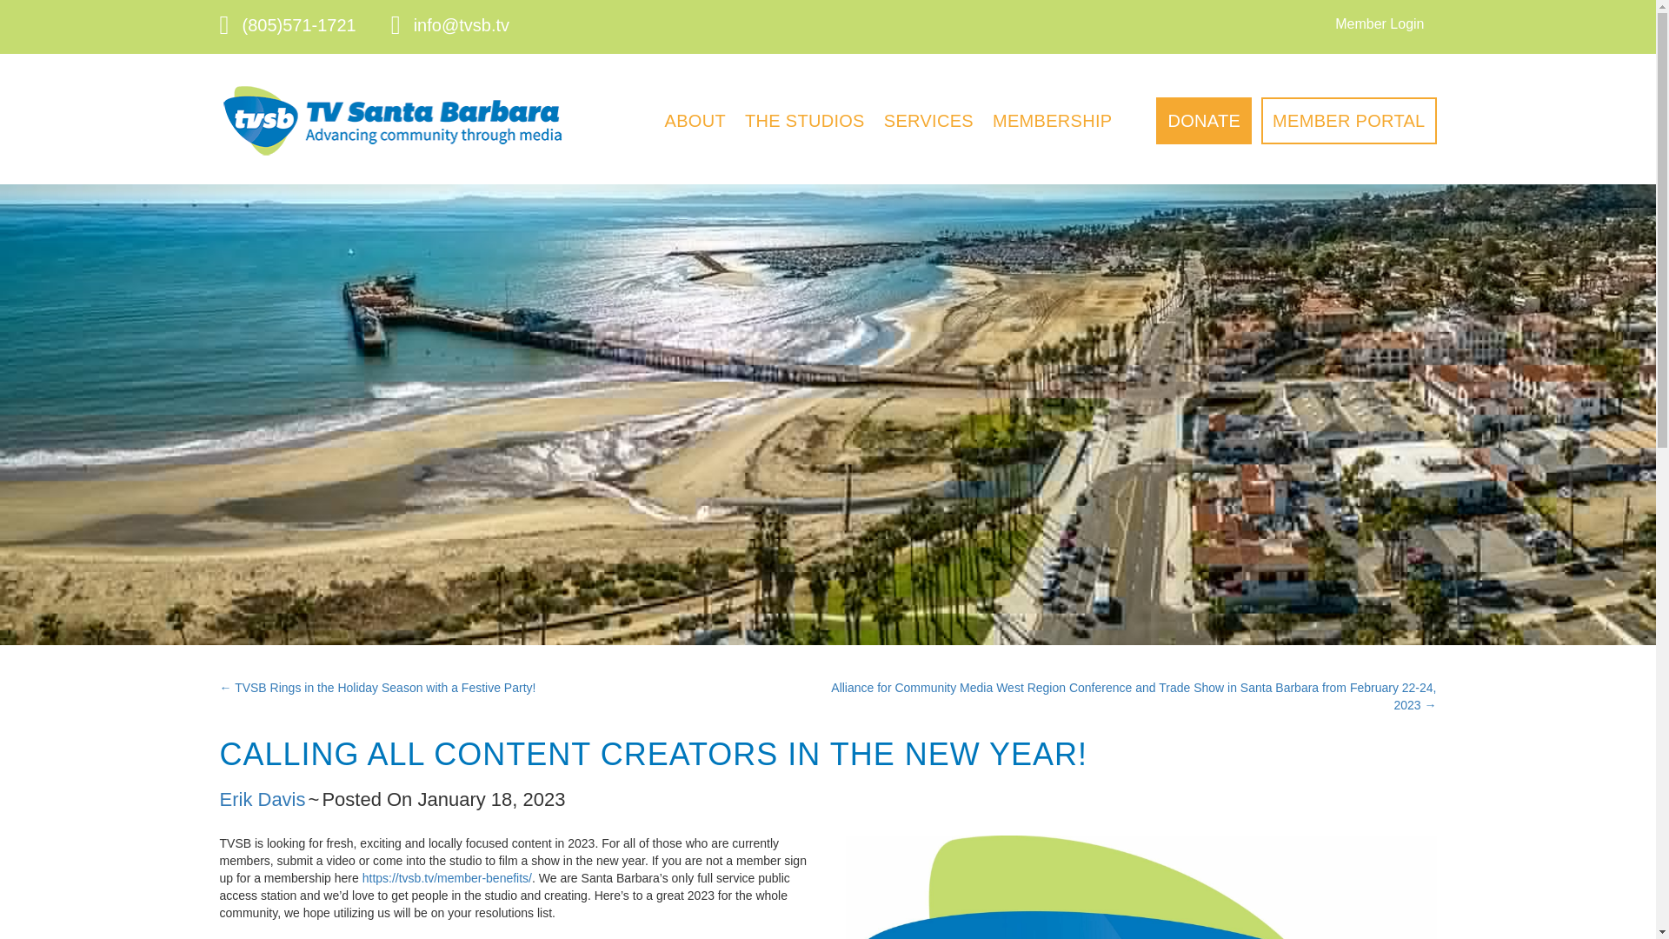  Describe the element at coordinates (1204, 121) in the screenshot. I see `DONATE` at that location.